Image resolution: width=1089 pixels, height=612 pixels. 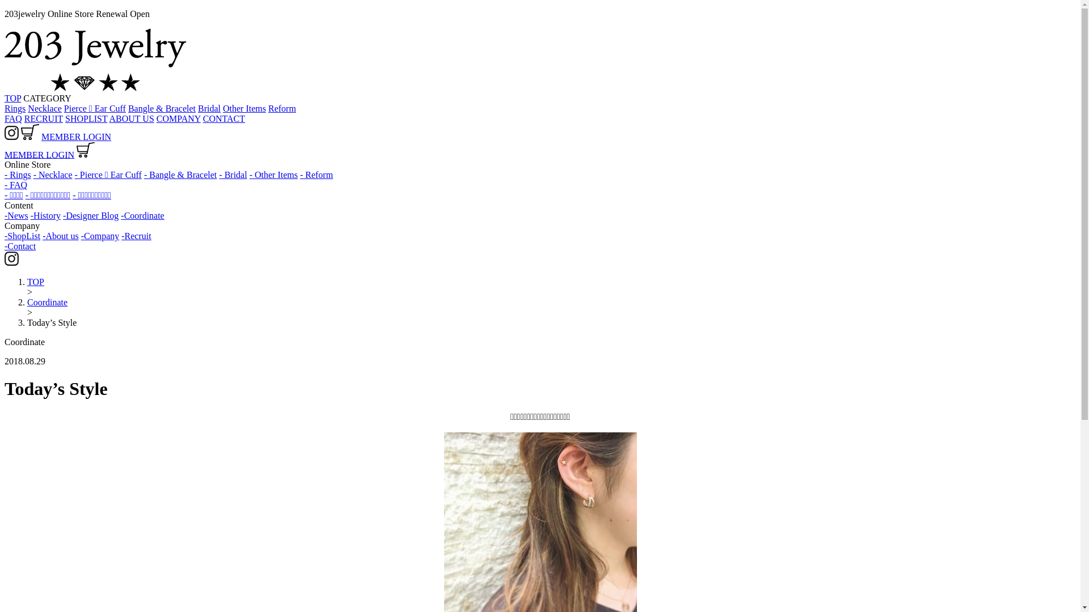 What do you see at coordinates (136, 236) in the screenshot?
I see `-Recruit` at bounding box center [136, 236].